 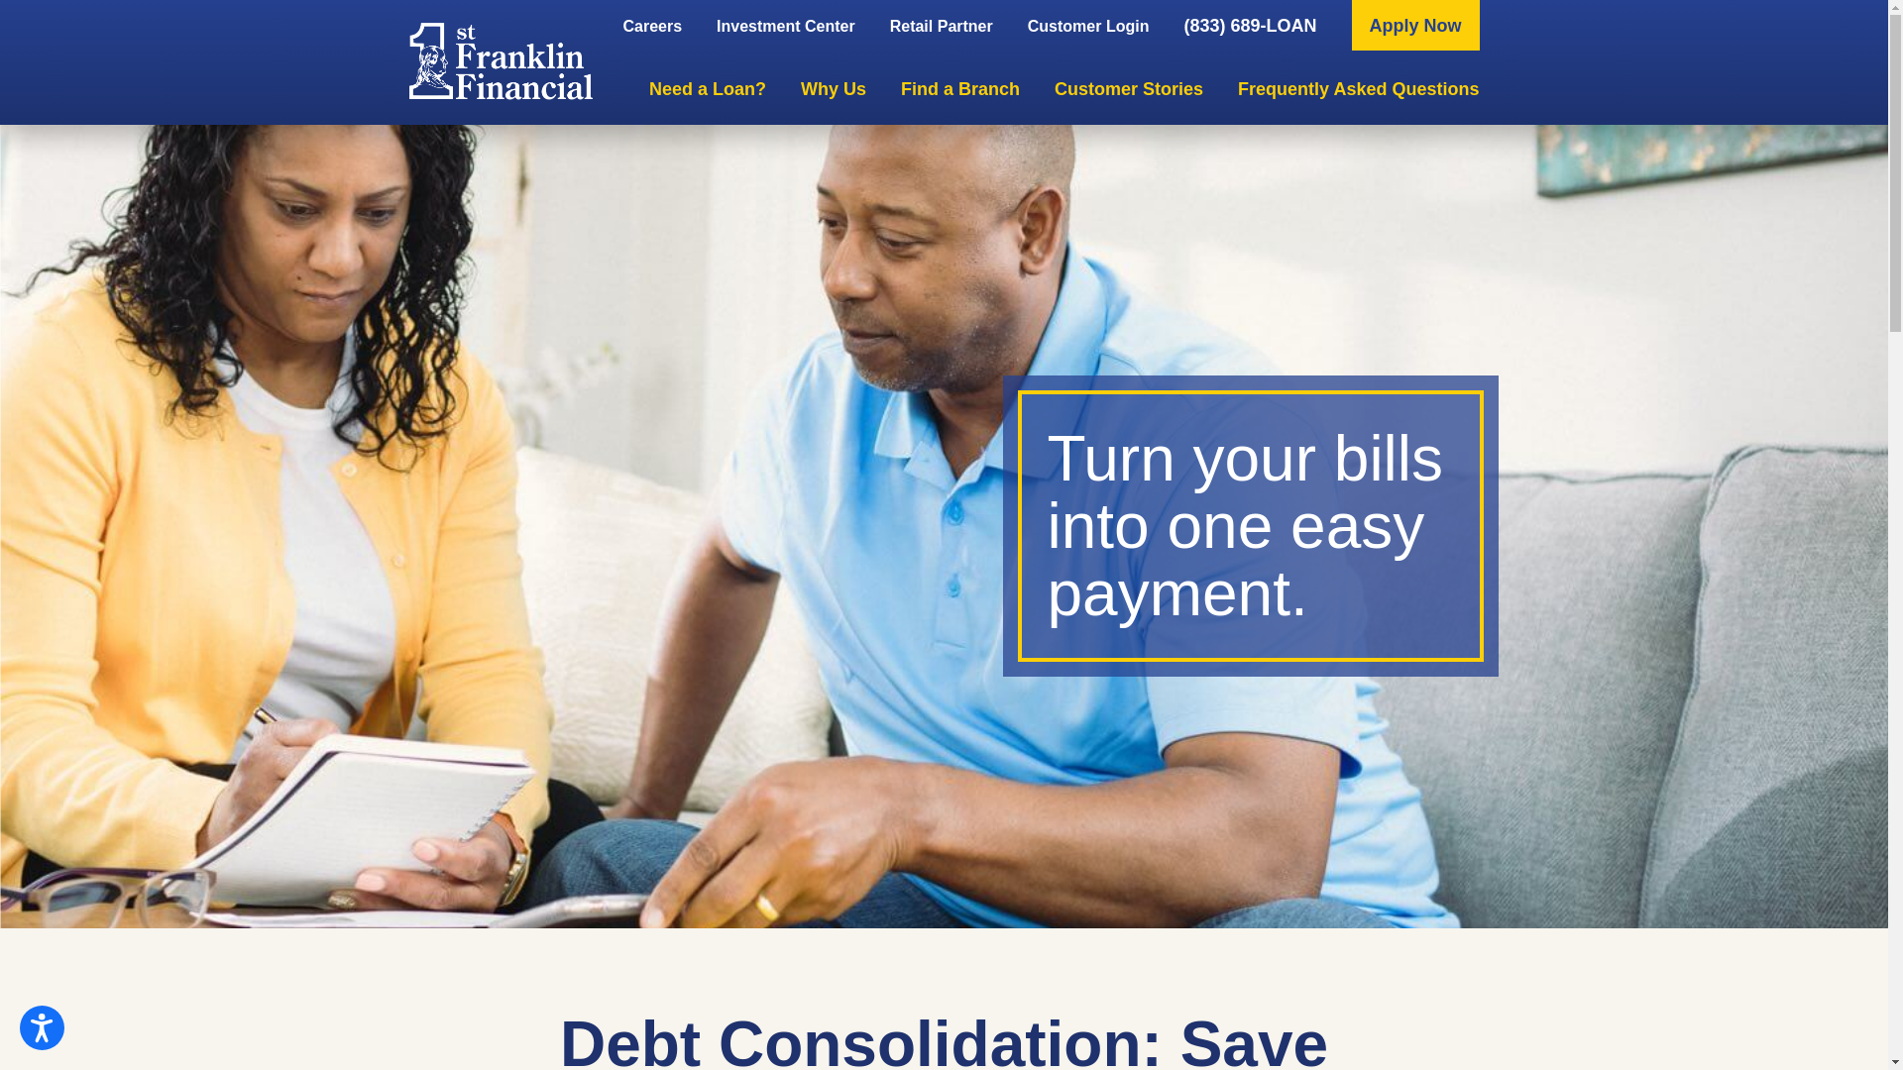 What do you see at coordinates (786, 26) in the screenshot?
I see `Investment Center` at bounding box center [786, 26].